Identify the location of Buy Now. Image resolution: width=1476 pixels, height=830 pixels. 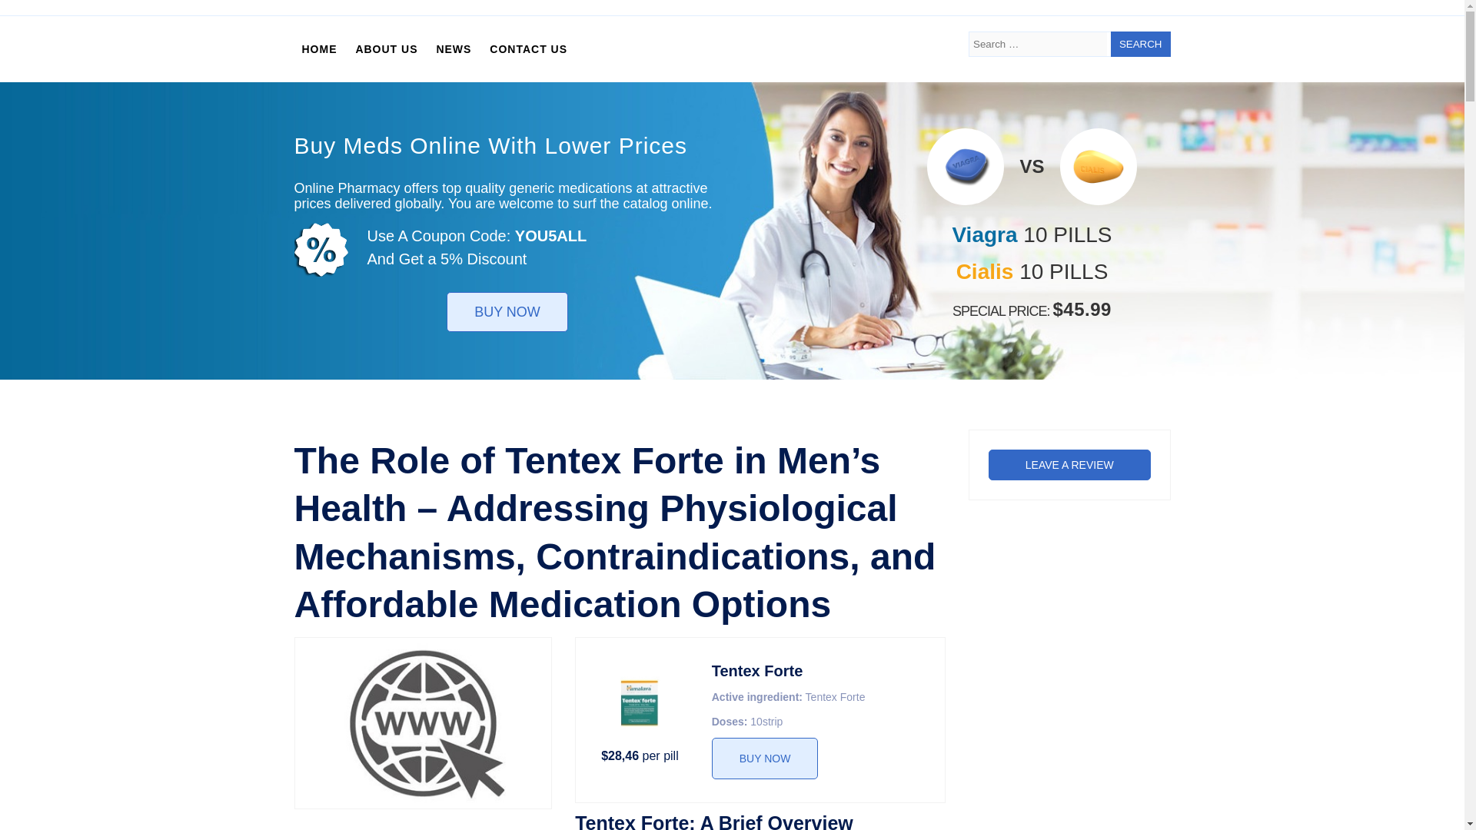
(765, 759).